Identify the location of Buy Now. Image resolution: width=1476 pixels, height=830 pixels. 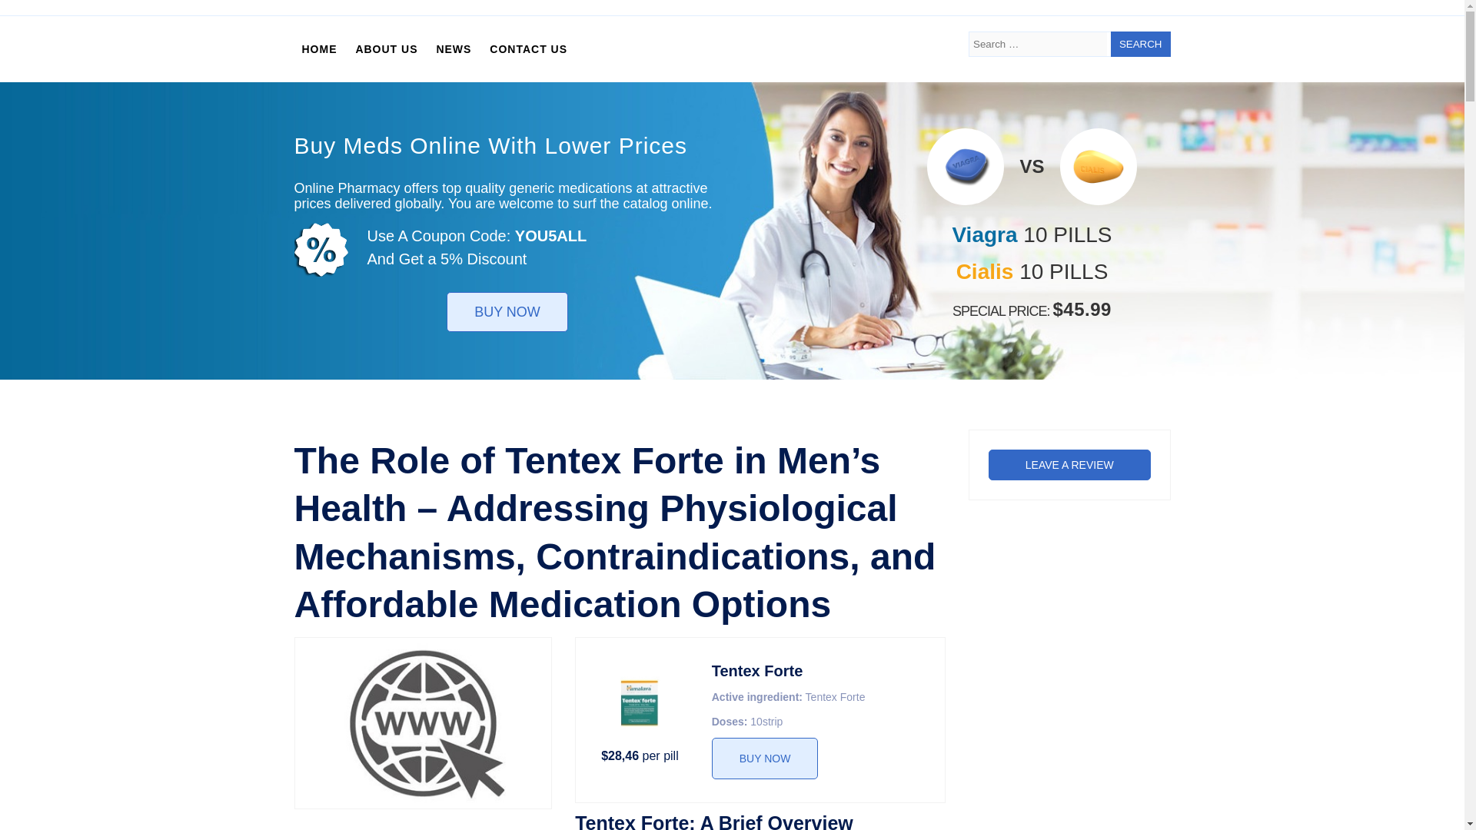
(765, 759).